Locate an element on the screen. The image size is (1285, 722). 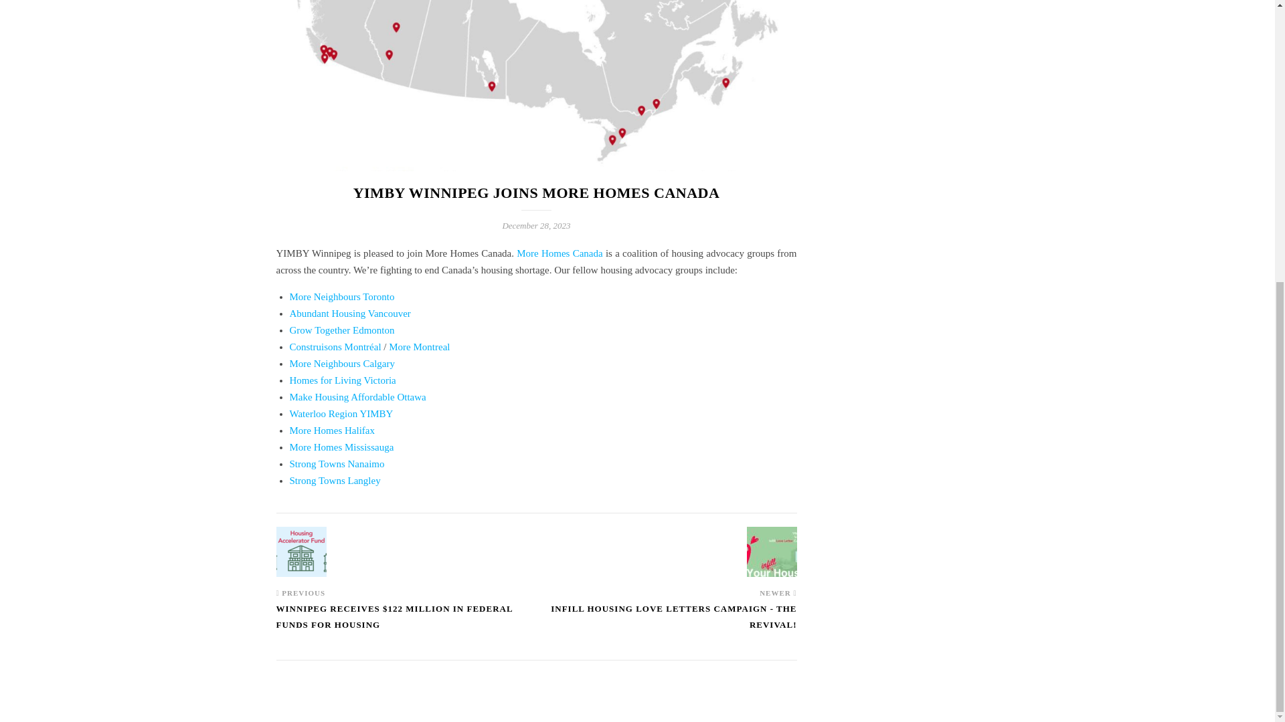
INFILL HOUSING LOVE LETTERS CAMPAIGN - THE REVIVAL! is located at coordinates (667, 623).